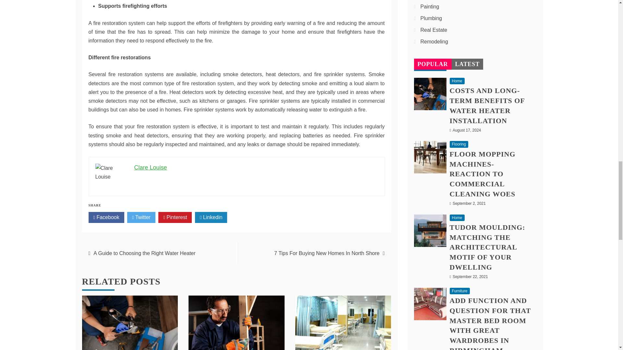 This screenshot has height=350, width=623. What do you see at coordinates (326, 253) in the screenshot?
I see `7 Tips For Buying New Homes In North Shore` at bounding box center [326, 253].